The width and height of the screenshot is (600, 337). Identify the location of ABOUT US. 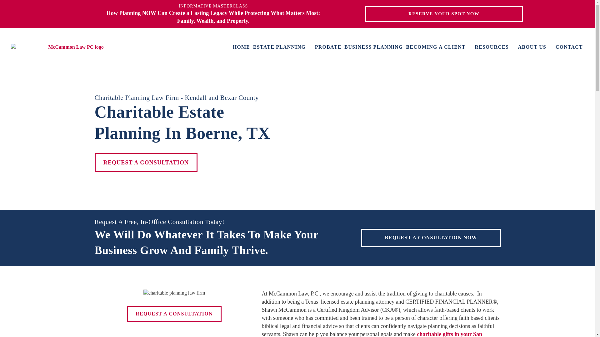
(535, 47).